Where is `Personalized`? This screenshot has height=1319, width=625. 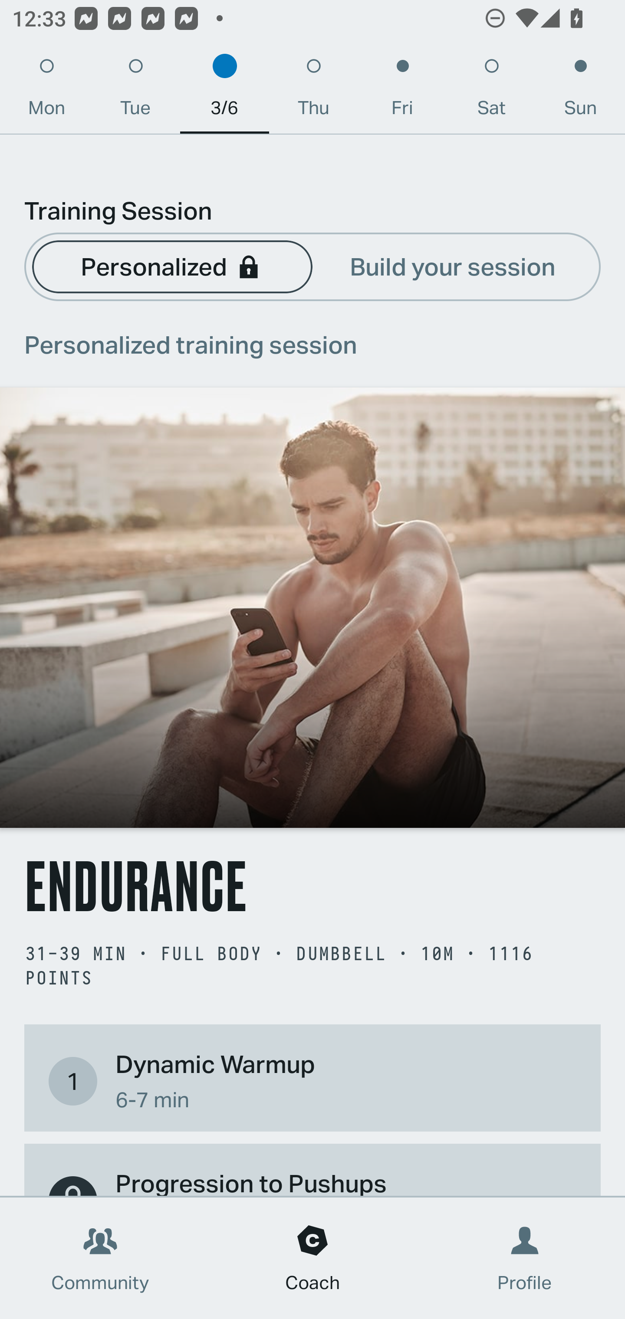 Personalized is located at coordinates (172, 266).